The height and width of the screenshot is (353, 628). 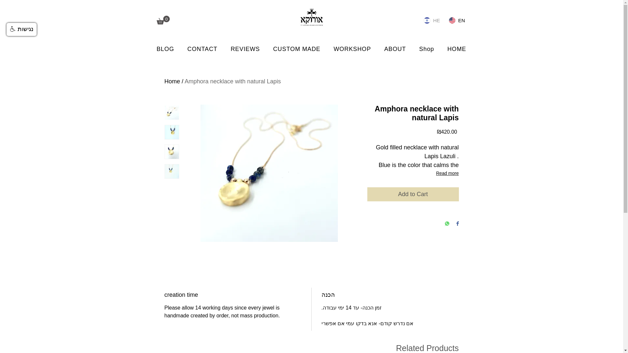 I want to click on Shop, so click(x=427, y=49).